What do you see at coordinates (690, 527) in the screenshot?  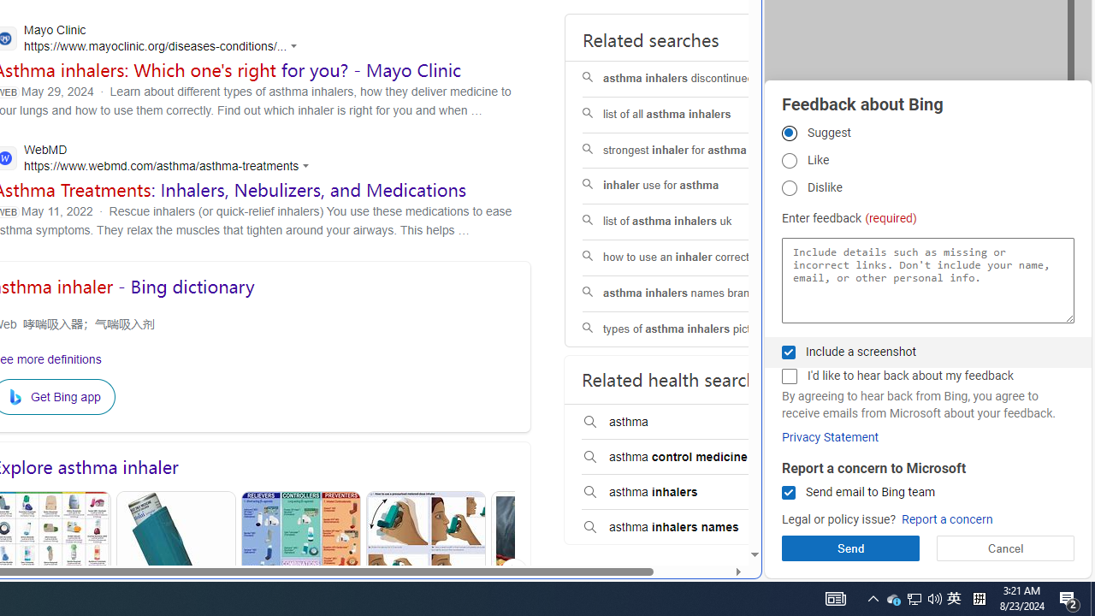 I see `asthma inhalers names` at bounding box center [690, 527].